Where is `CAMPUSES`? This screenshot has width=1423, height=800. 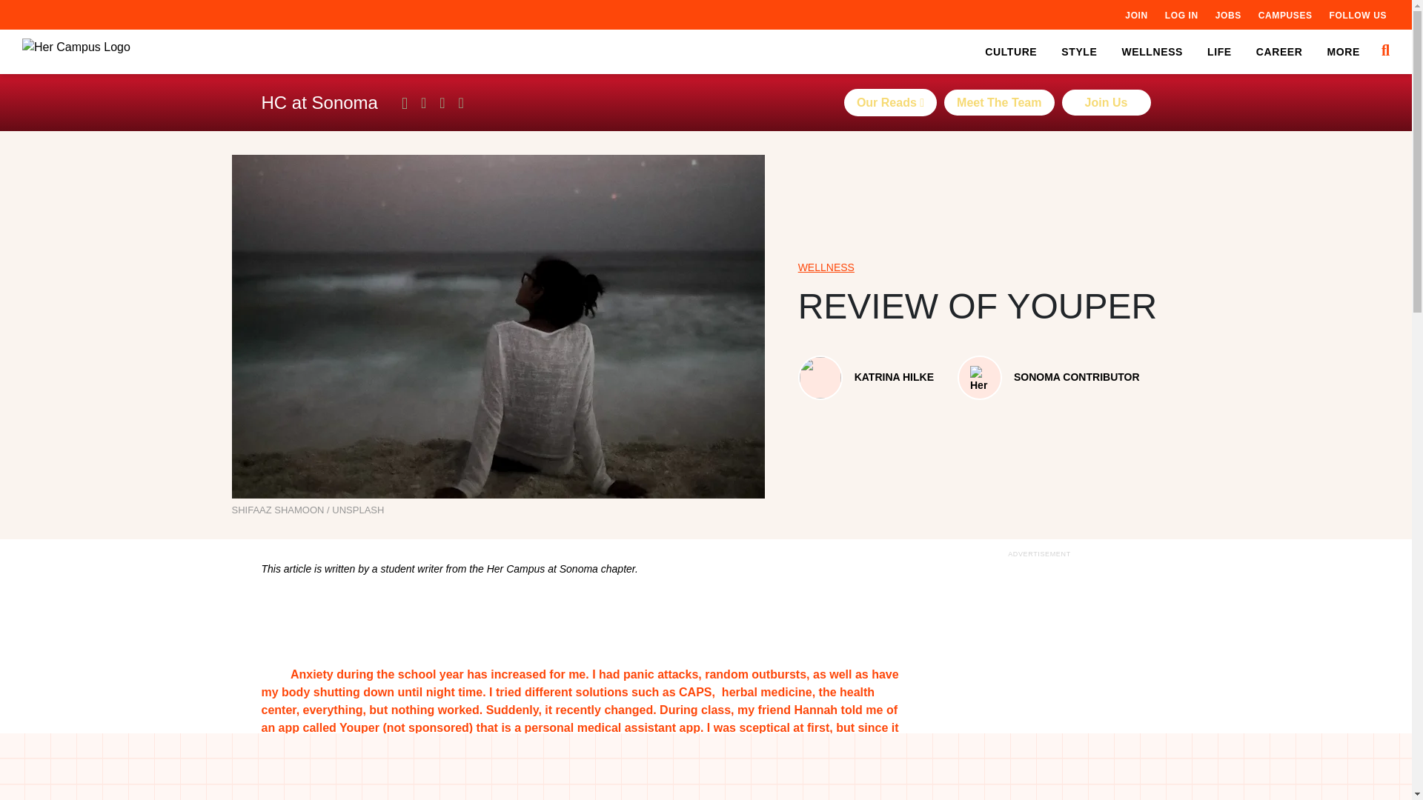 CAMPUSES is located at coordinates (1285, 15).